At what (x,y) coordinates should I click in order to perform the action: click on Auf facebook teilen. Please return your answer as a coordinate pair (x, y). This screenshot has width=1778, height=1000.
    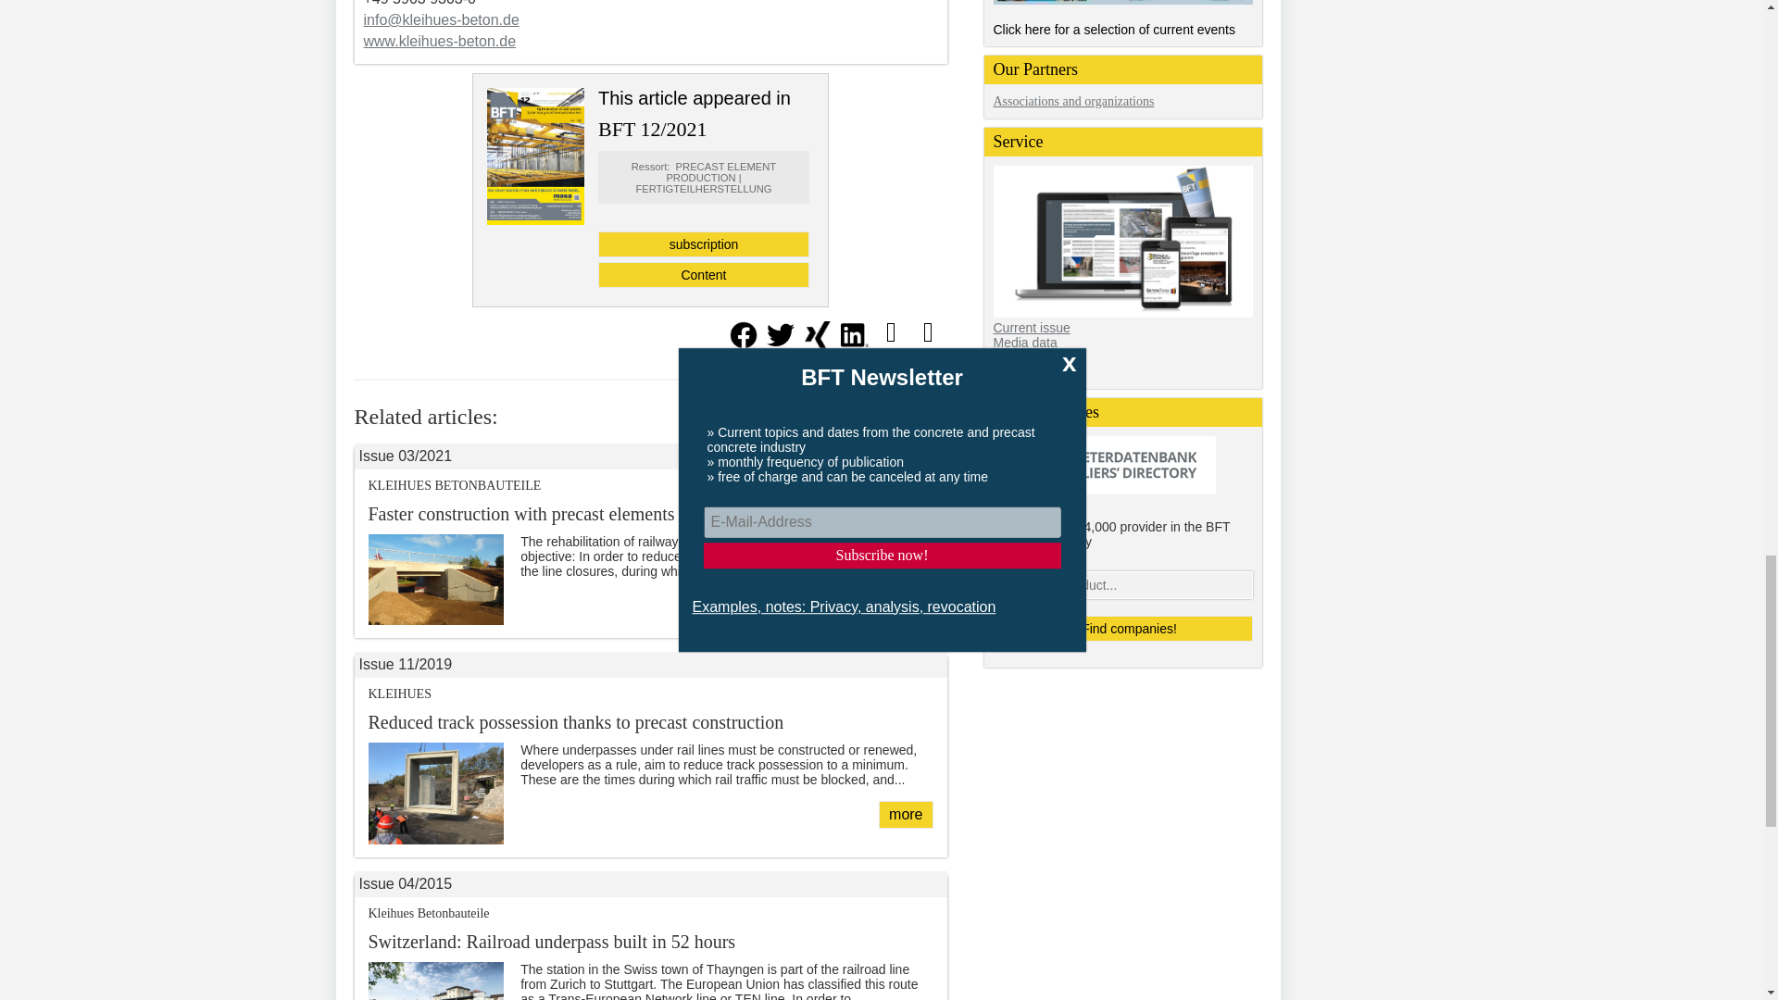
    Looking at the image, I should click on (742, 344).